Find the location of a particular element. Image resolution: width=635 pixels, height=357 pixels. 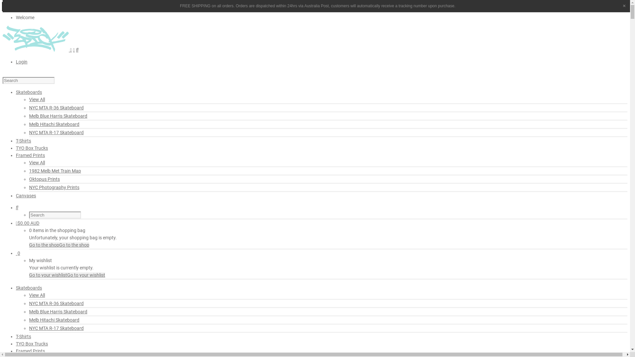

0 is located at coordinates (18, 253).